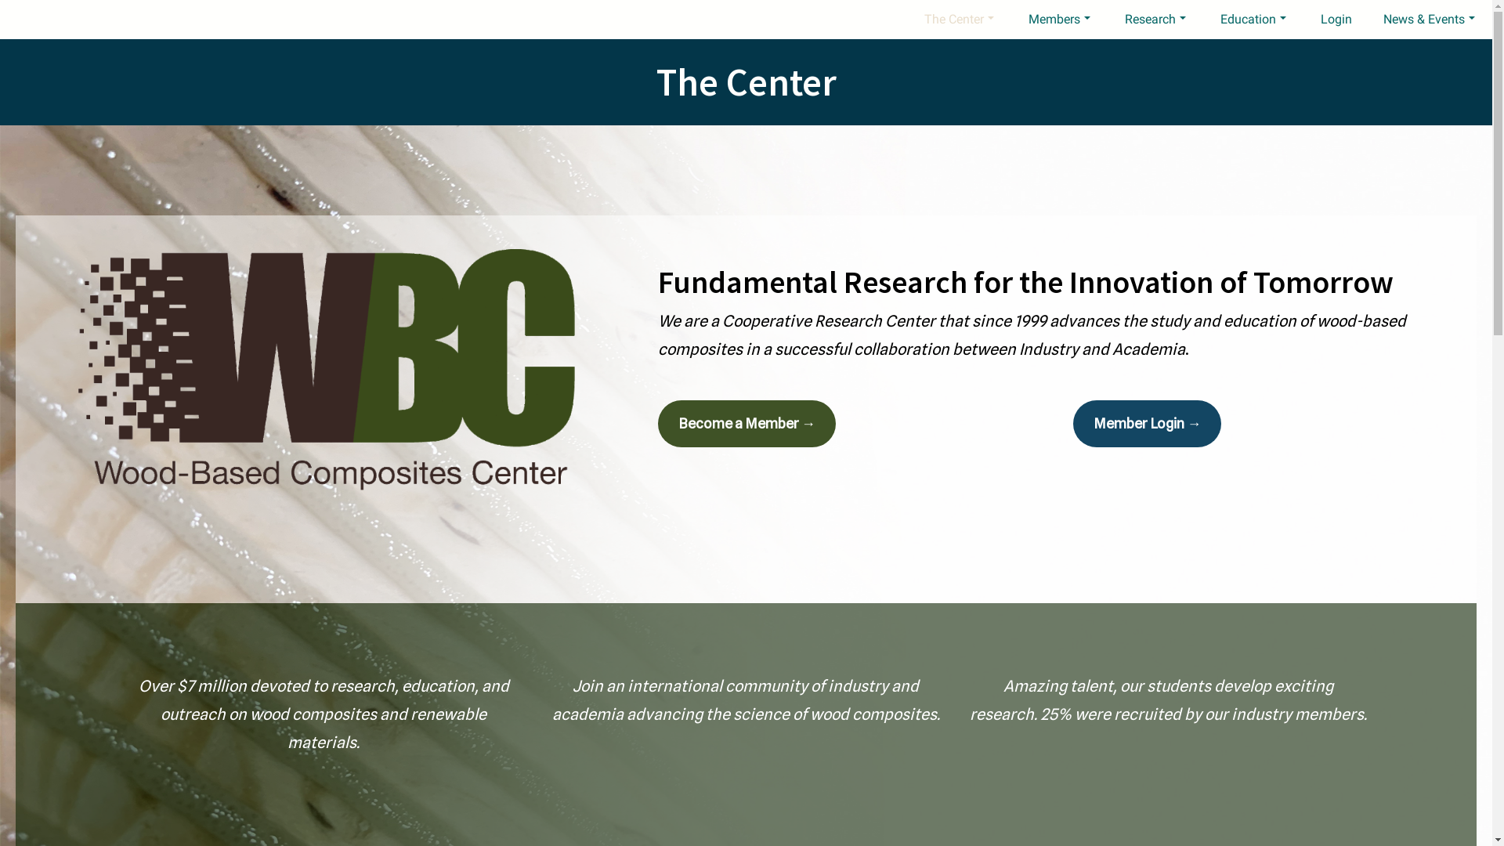  What do you see at coordinates (747, 81) in the screenshot?
I see `The Center` at bounding box center [747, 81].